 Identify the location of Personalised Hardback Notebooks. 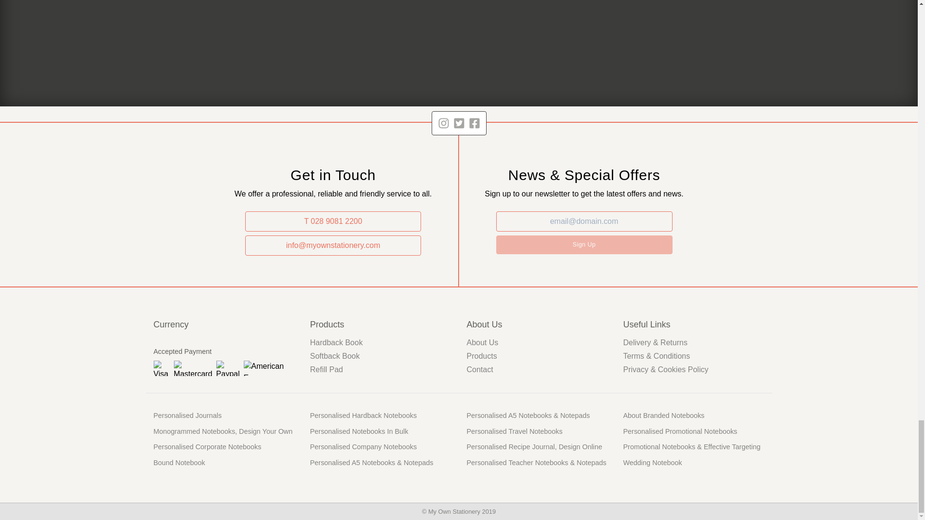
(363, 415).